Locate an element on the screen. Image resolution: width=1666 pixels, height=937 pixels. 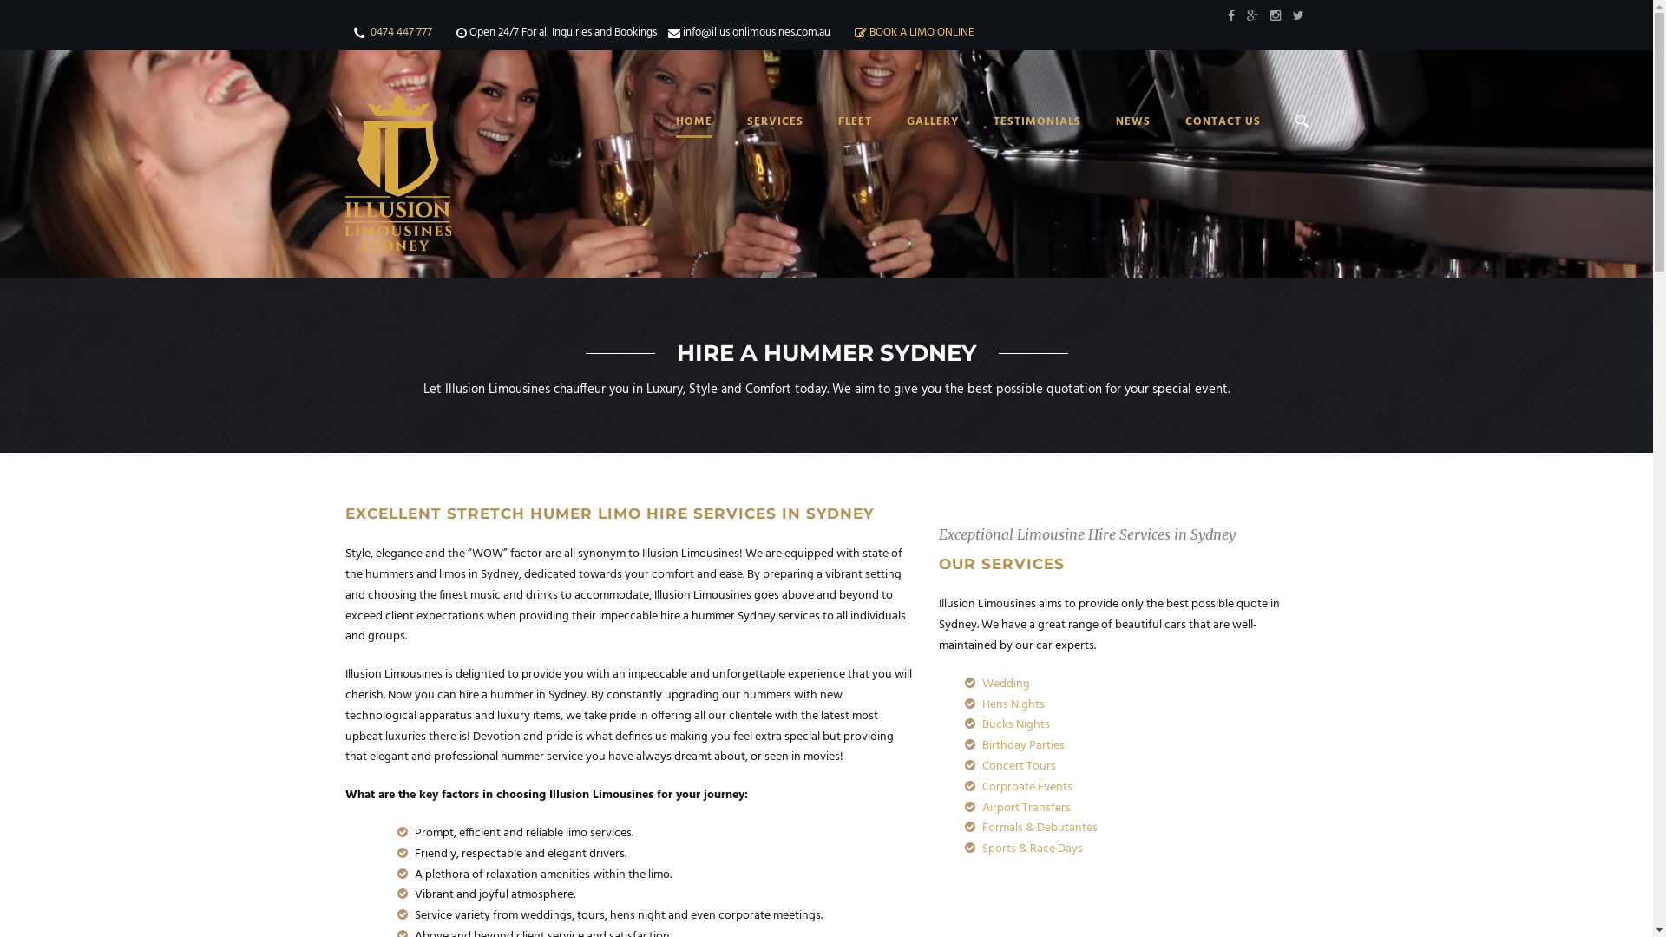
Wedding is located at coordinates (1007, 684).